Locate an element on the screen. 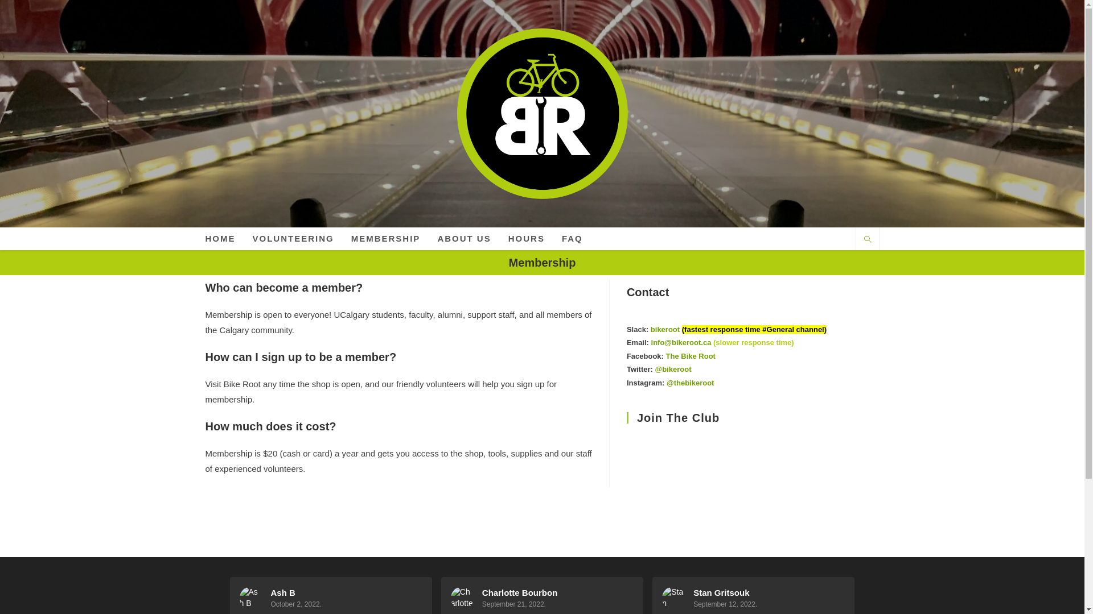 Image resolution: width=1093 pixels, height=614 pixels. bikeroot is located at coordinates (665, 330).